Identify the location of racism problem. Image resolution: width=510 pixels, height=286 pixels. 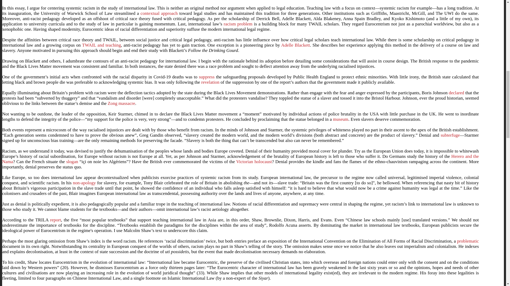
(238, 24).